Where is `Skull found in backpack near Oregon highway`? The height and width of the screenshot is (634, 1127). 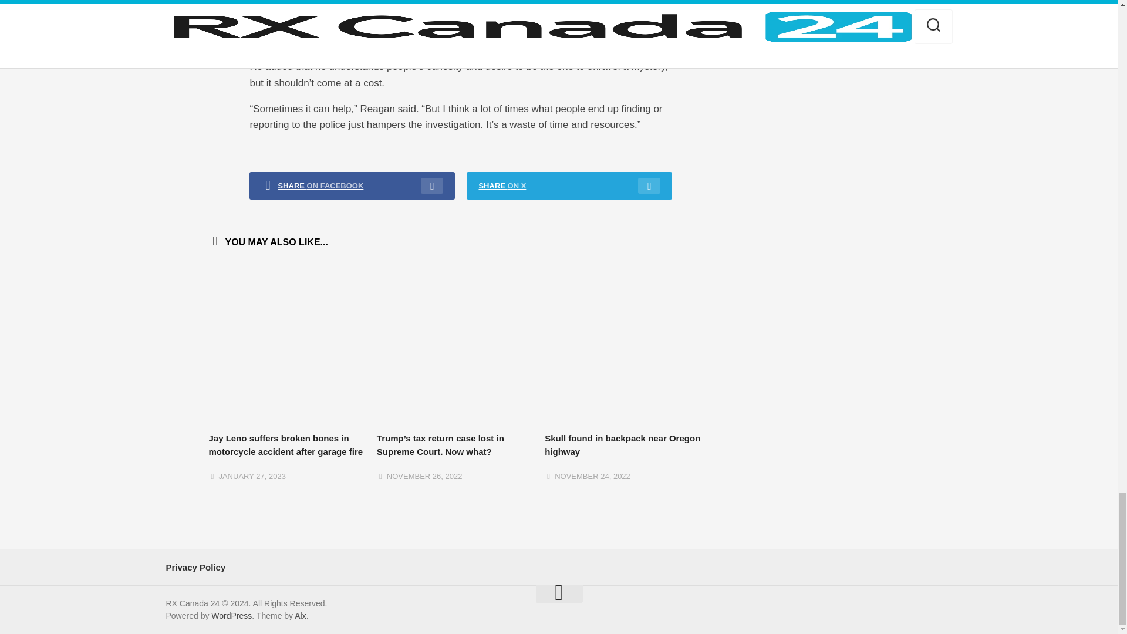
Skull found in backpack near Oregon highway is located at coordinates (622, 444).